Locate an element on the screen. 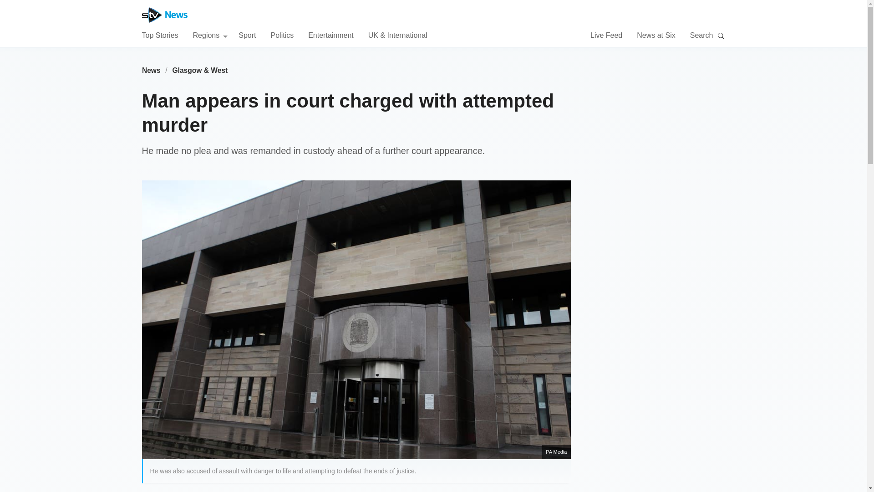 Image resolution: width=874 pixels, height=492 pixels. Entertainment is located at coordinates (331, 35).